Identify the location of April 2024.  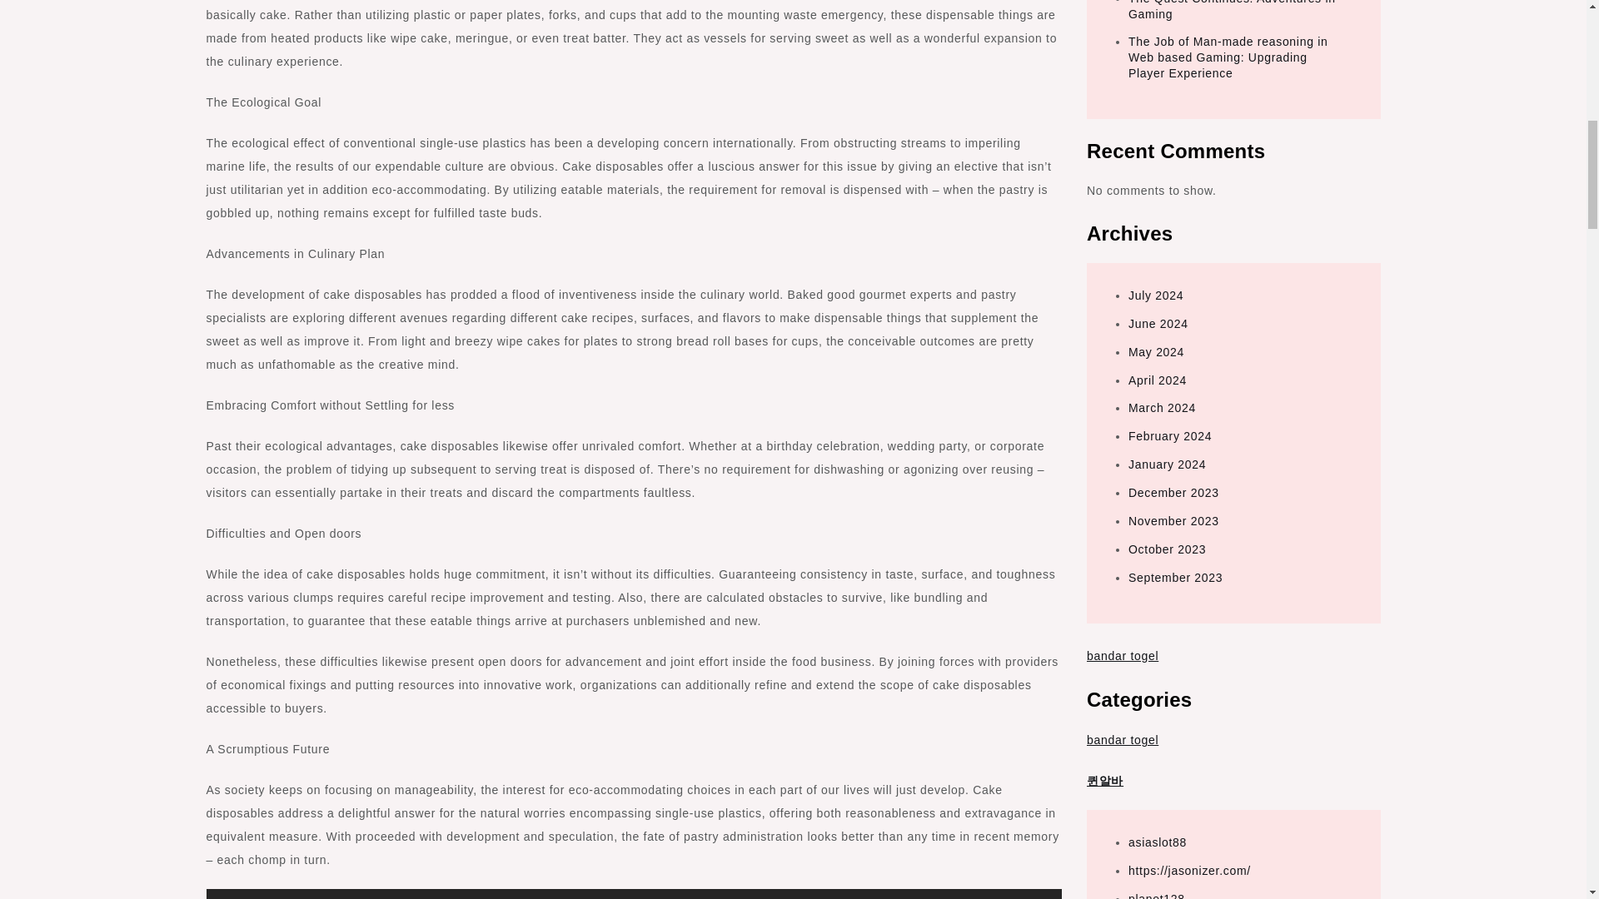
(1158, 380).